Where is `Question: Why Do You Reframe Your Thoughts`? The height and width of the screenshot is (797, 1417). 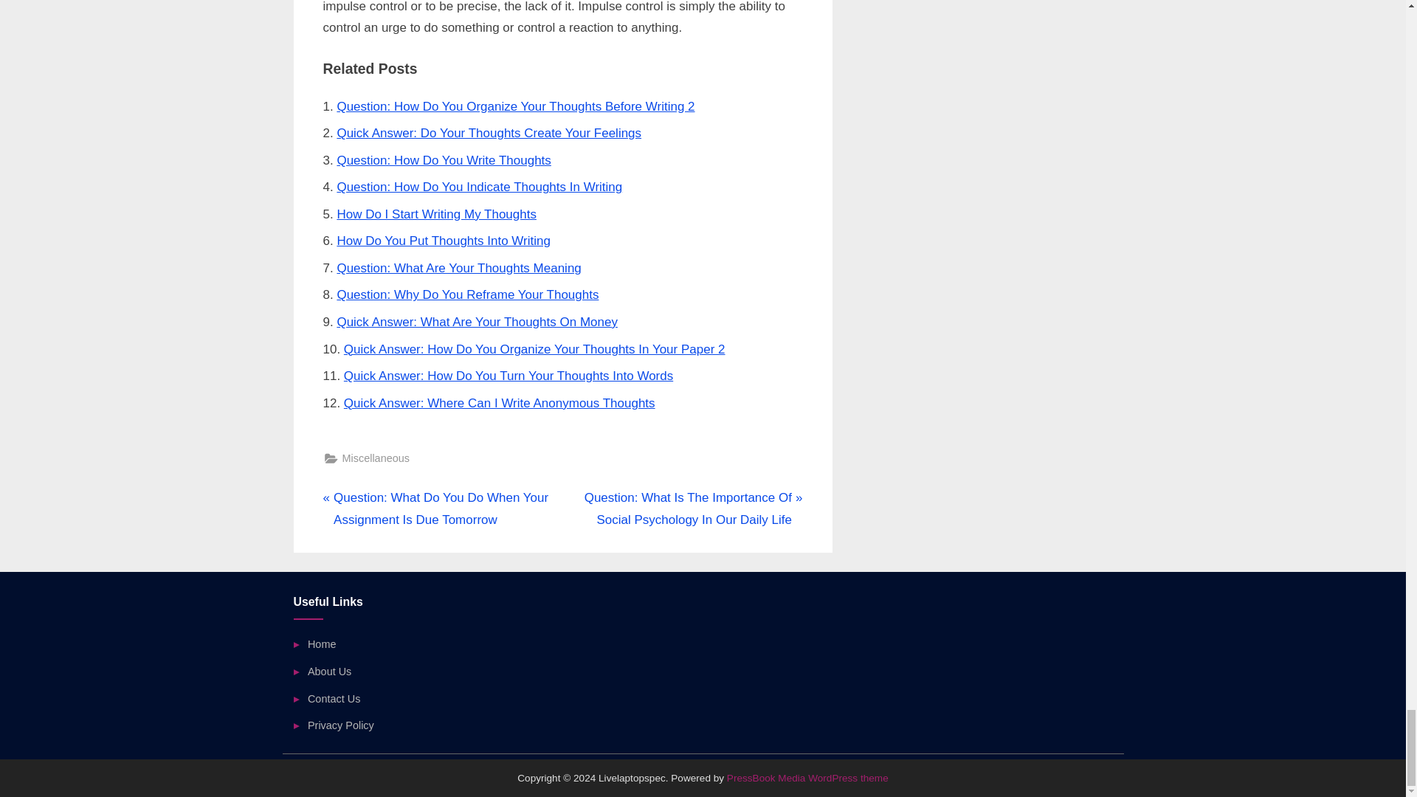
Question: Why Do You Reframe Your Thoughts is located at coordinates (467, 294).